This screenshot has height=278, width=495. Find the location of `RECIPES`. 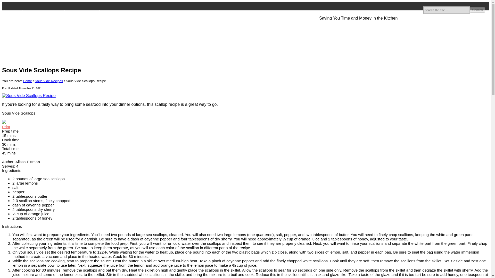

RECIPES is located at coordinates (151, 12).